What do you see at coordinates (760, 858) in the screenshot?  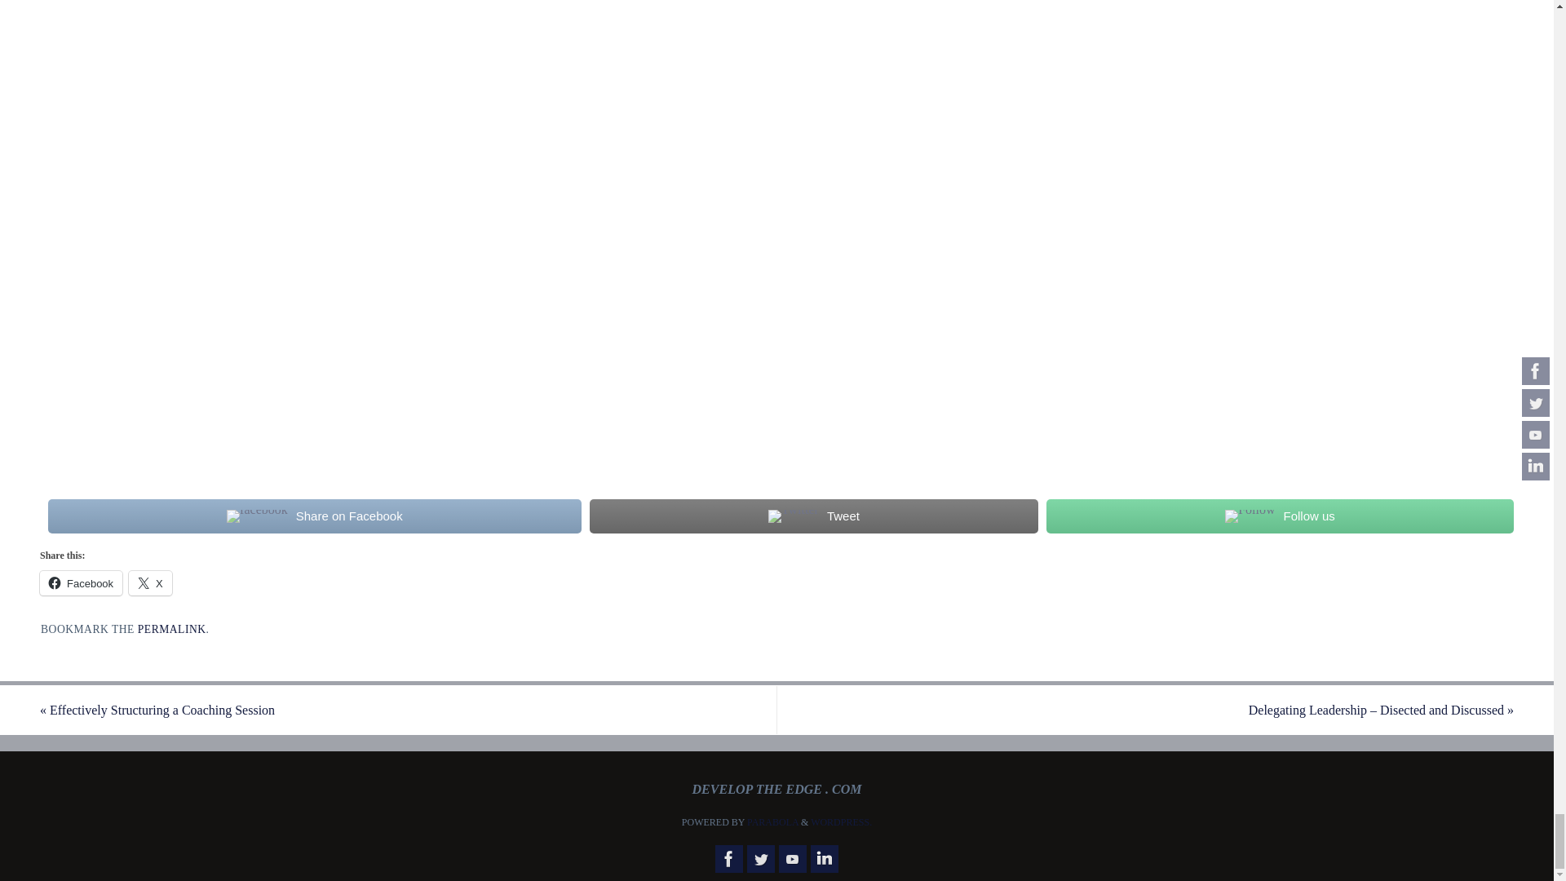 I see `Twitter` at bounding box center [760, 858].